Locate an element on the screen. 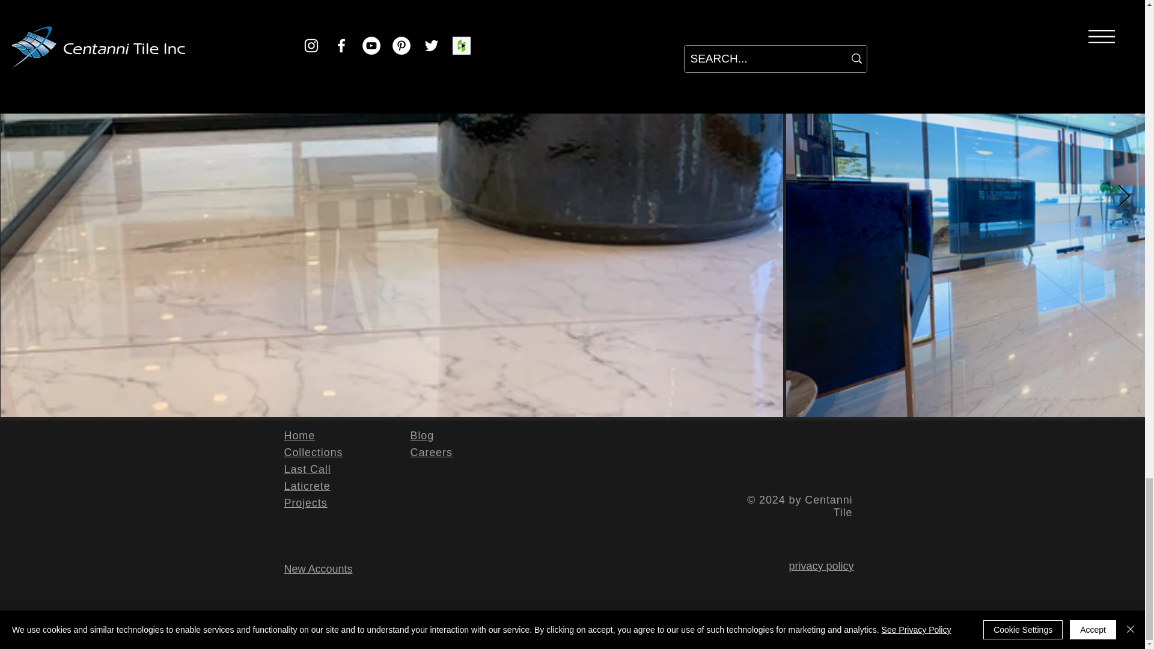 This screenshot has width=1154, height=649. Do Not Sell My Personal Information is located at coordinates (769, 629).